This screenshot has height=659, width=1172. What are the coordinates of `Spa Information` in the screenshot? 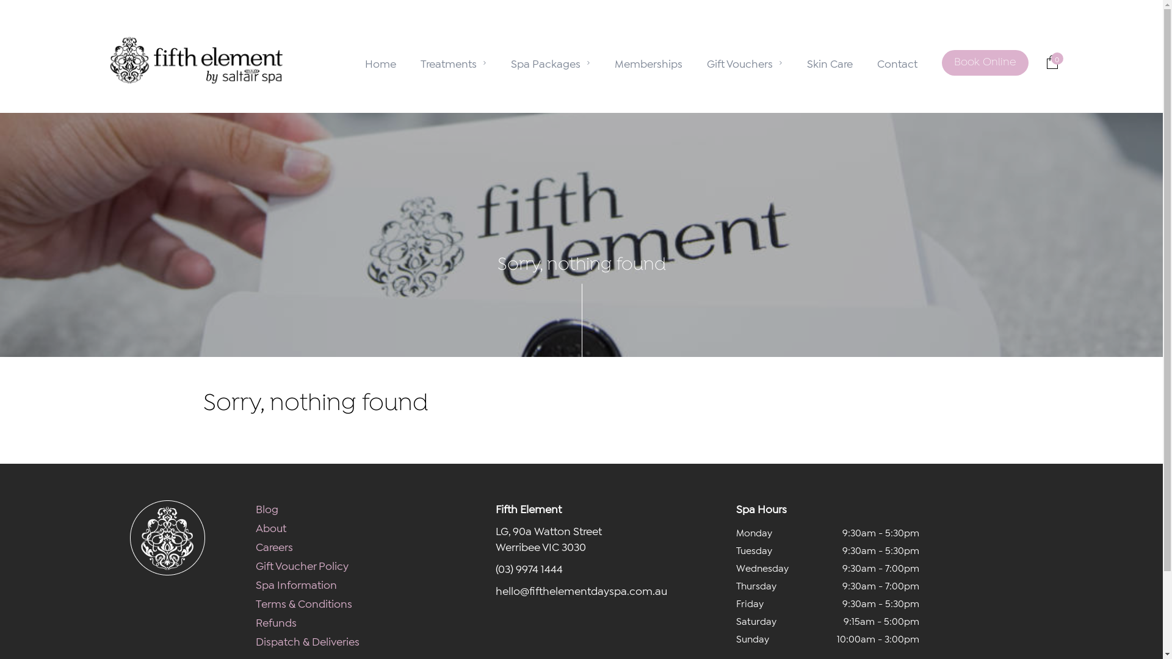 It's located at (297, 584).